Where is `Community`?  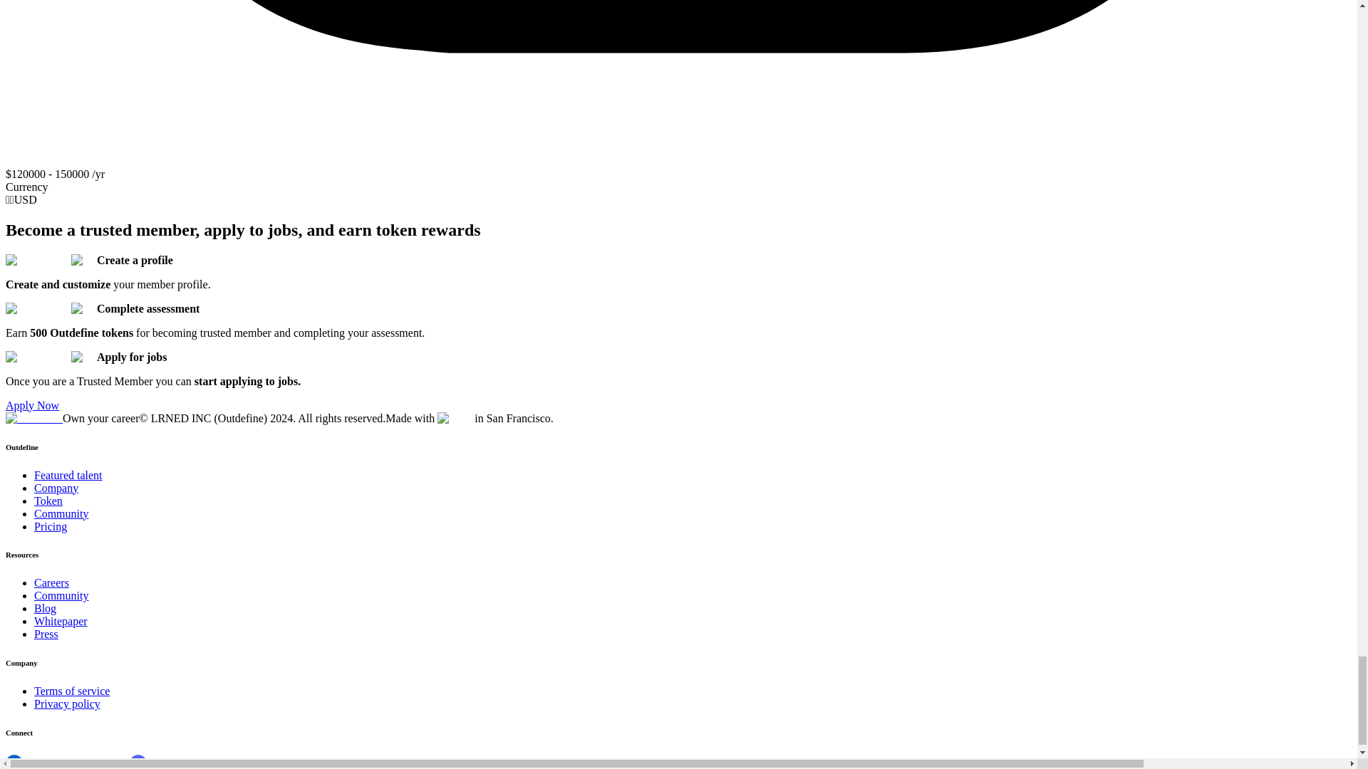
Community is located at coordinates (61, 595).